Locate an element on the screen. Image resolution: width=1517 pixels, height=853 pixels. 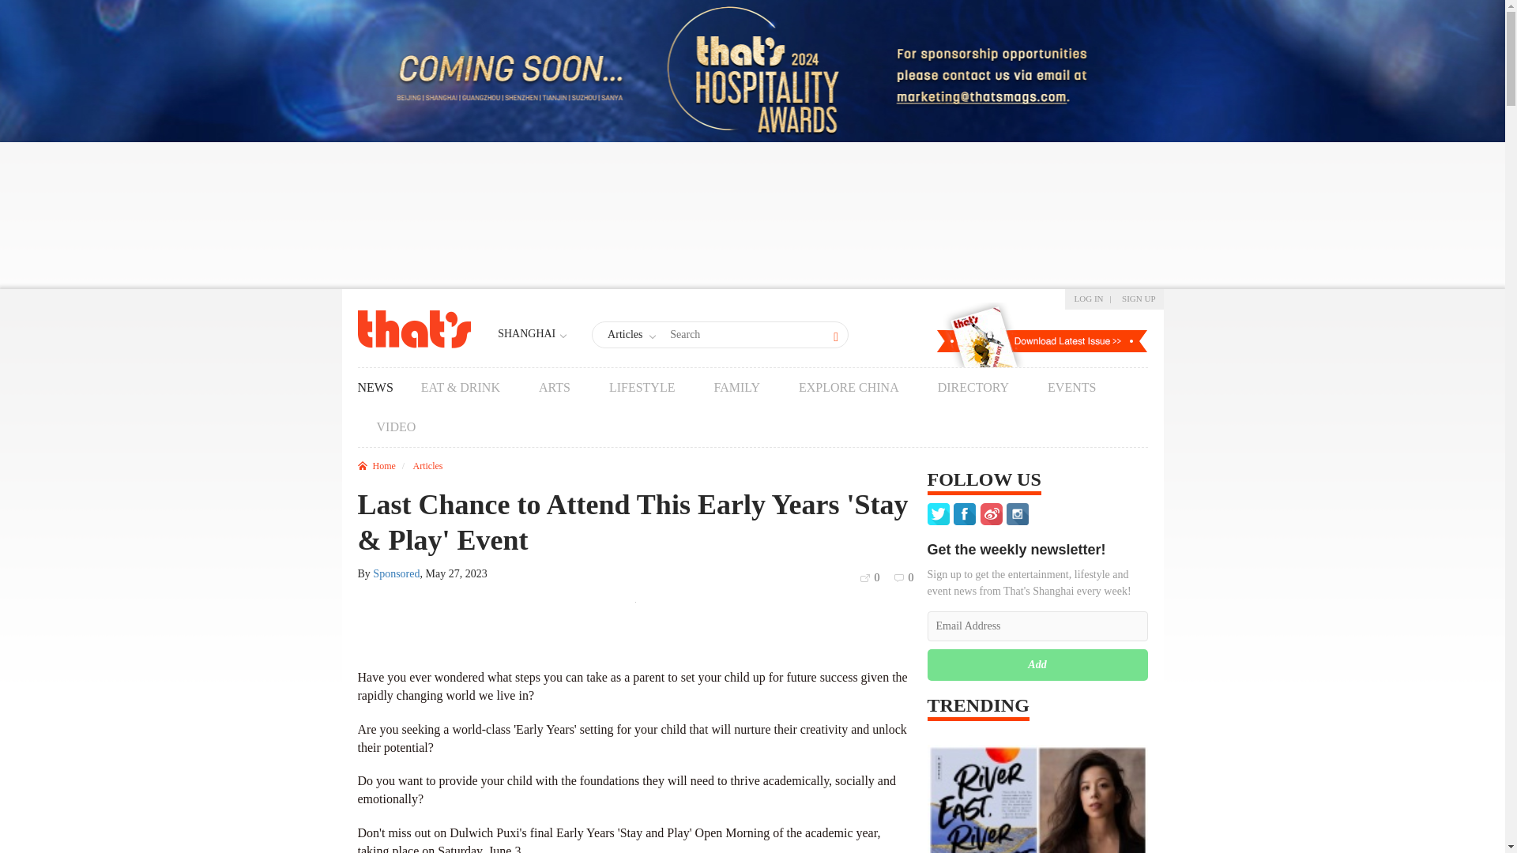
Sponsored is located at coordinates (397, 573).